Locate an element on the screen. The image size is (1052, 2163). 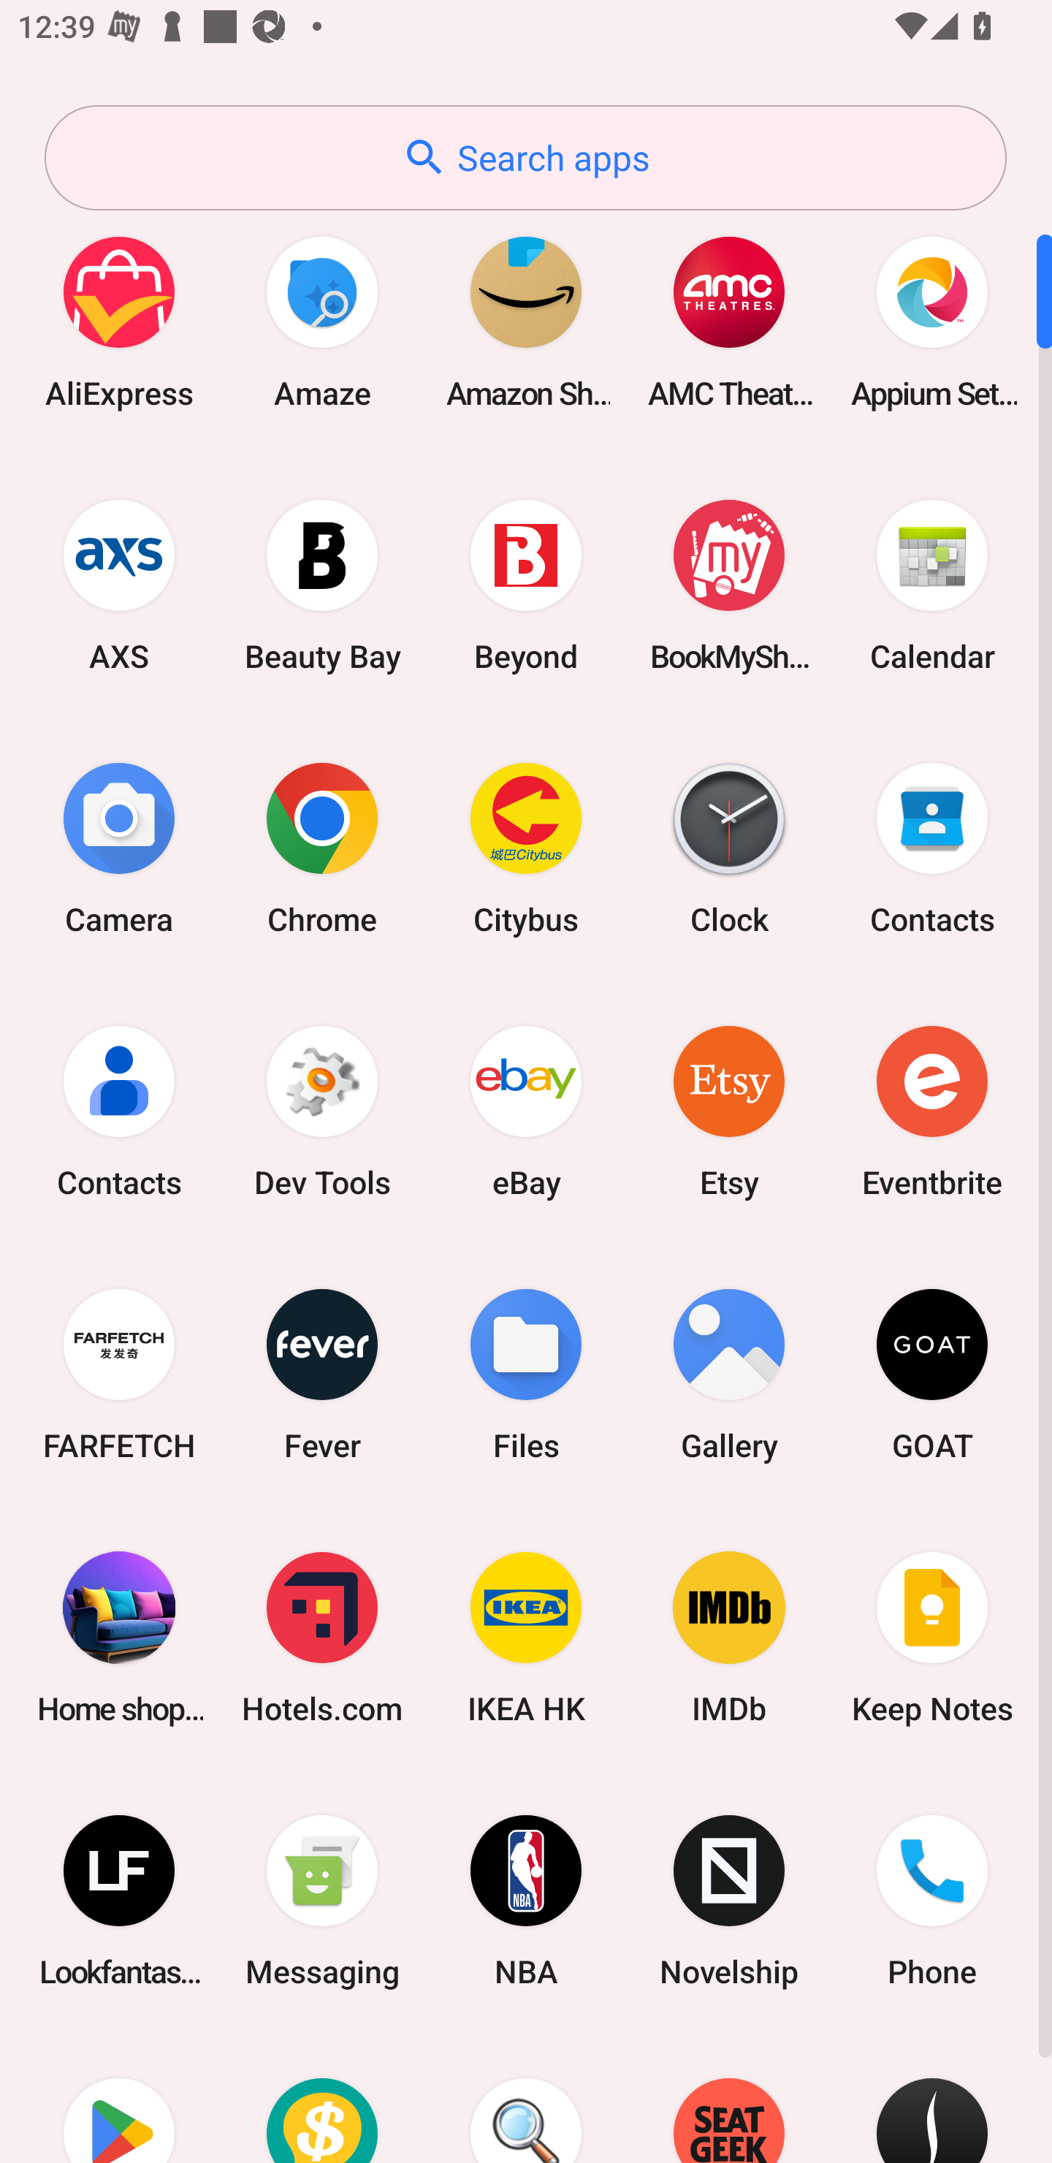
Beyond is located at coordinates (526, 585).